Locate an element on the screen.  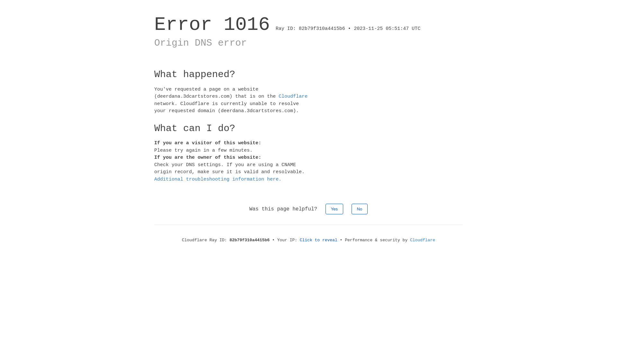
Yes is located at coordinates (334, 209).